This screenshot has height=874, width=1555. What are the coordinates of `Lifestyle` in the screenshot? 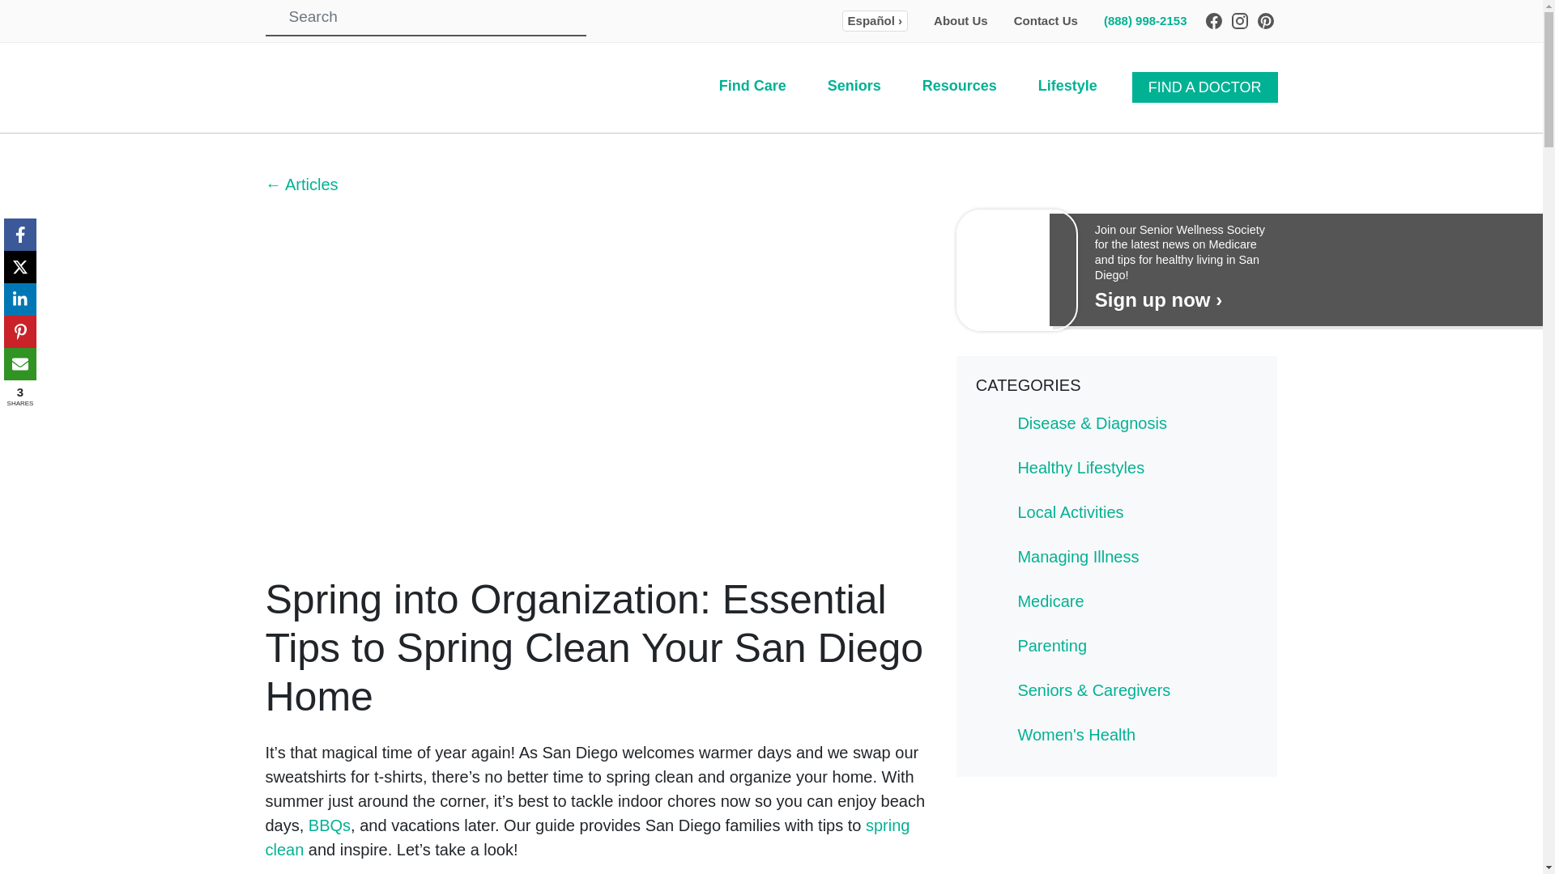 It's located at (1067, 86).